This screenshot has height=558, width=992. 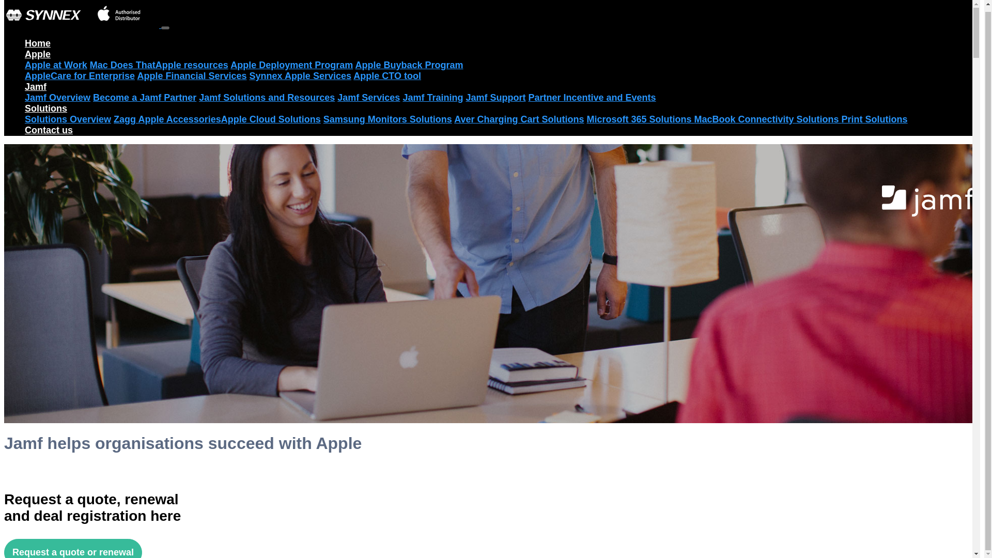 I want to click on Apple Cloud Solutions, so click(x=271, y=119).